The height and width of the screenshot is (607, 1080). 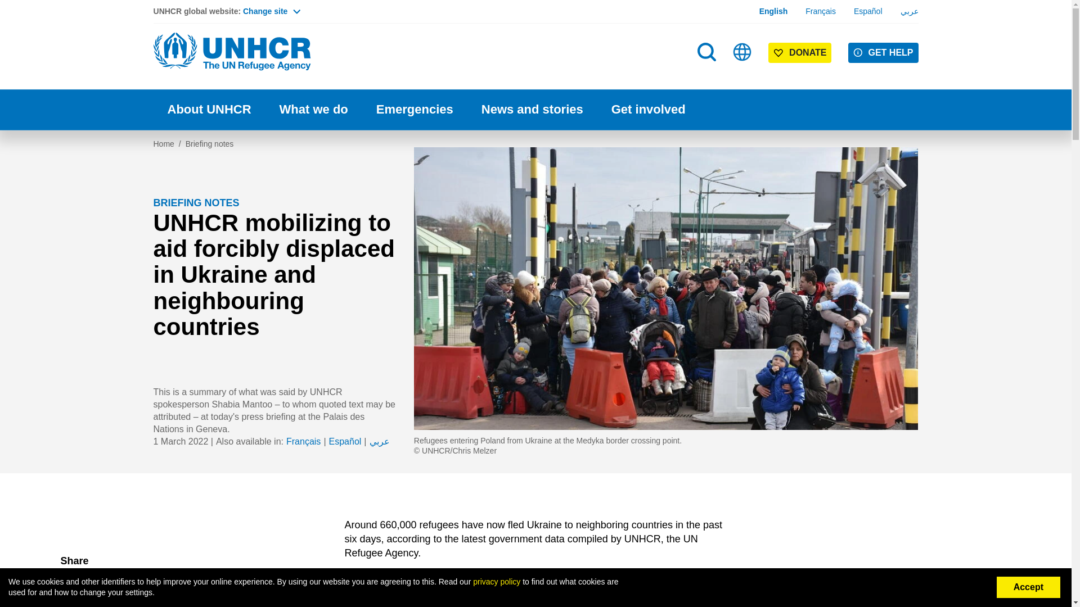 I want to click on DONATE, so click(x=800, y=53).